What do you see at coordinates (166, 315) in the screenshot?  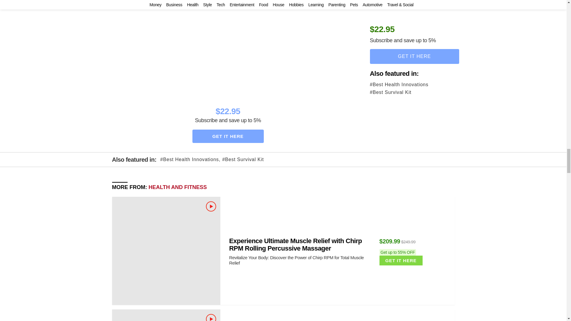 I see `The LARQ Bottle: The Future of Hydration` at bounding box center [166, 315].